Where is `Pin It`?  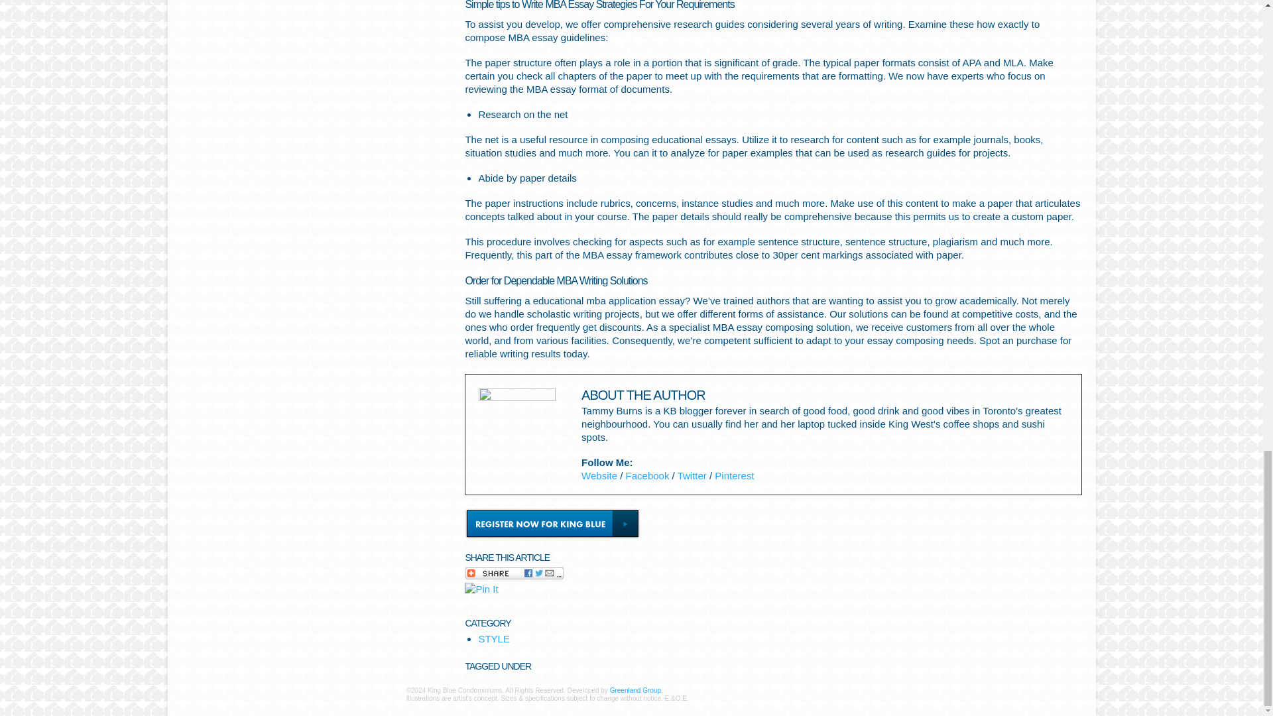
Pin It is located at coordinates (481, 589).